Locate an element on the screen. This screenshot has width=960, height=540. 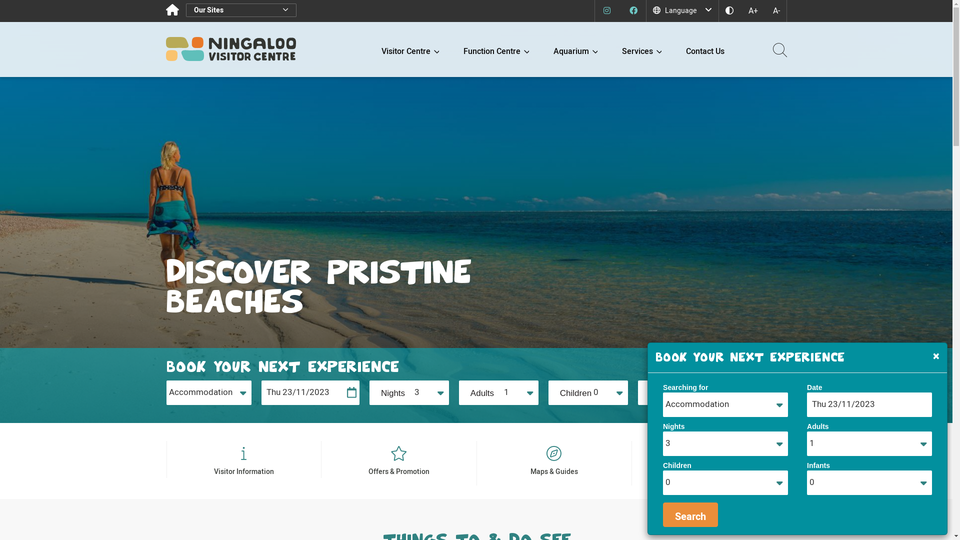
Search is located at coordinates (766, 49).